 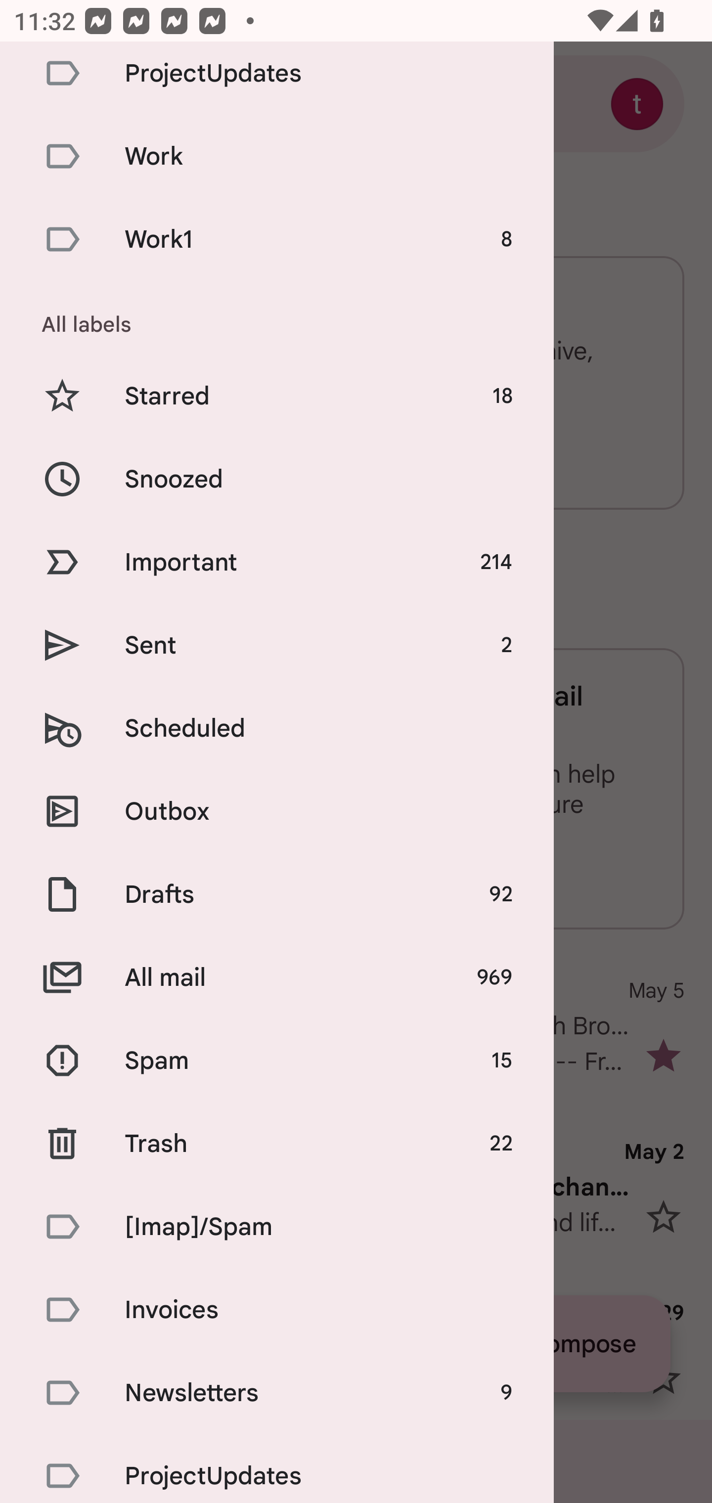 What do you see at coordinates (277, 156) in the screenshot?
I see `Work` at bounding box center [277, 156].